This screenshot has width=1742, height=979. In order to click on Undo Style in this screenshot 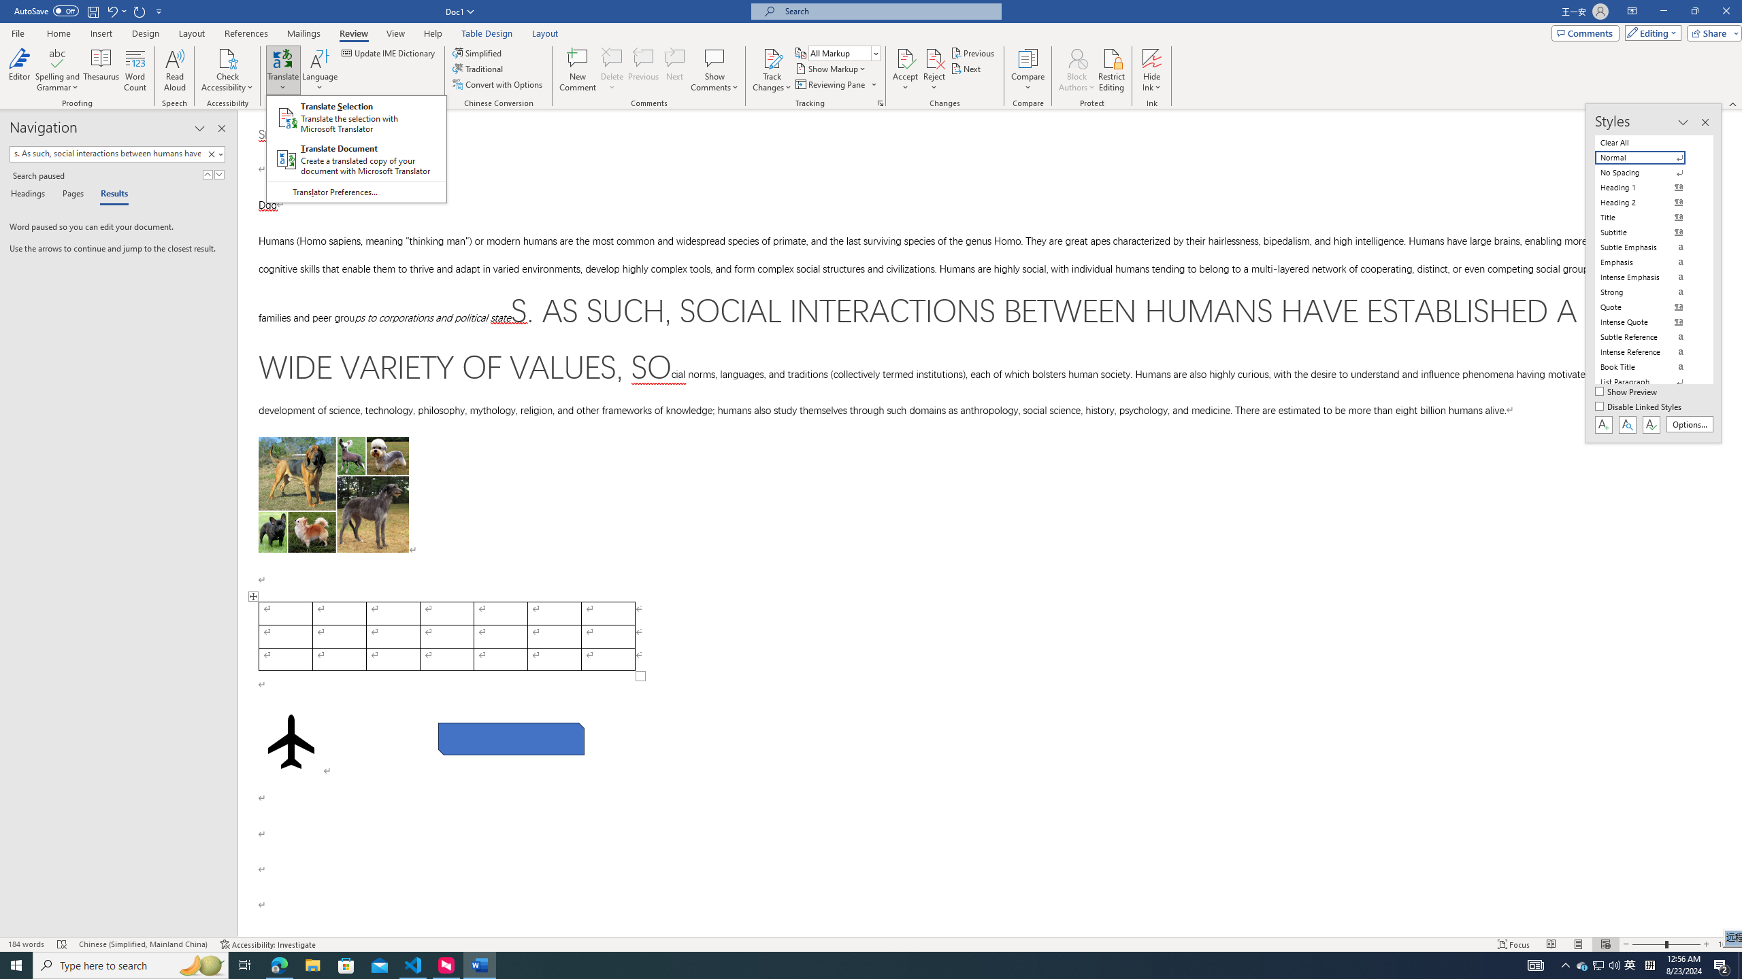, I will do `click(116, 11)`.